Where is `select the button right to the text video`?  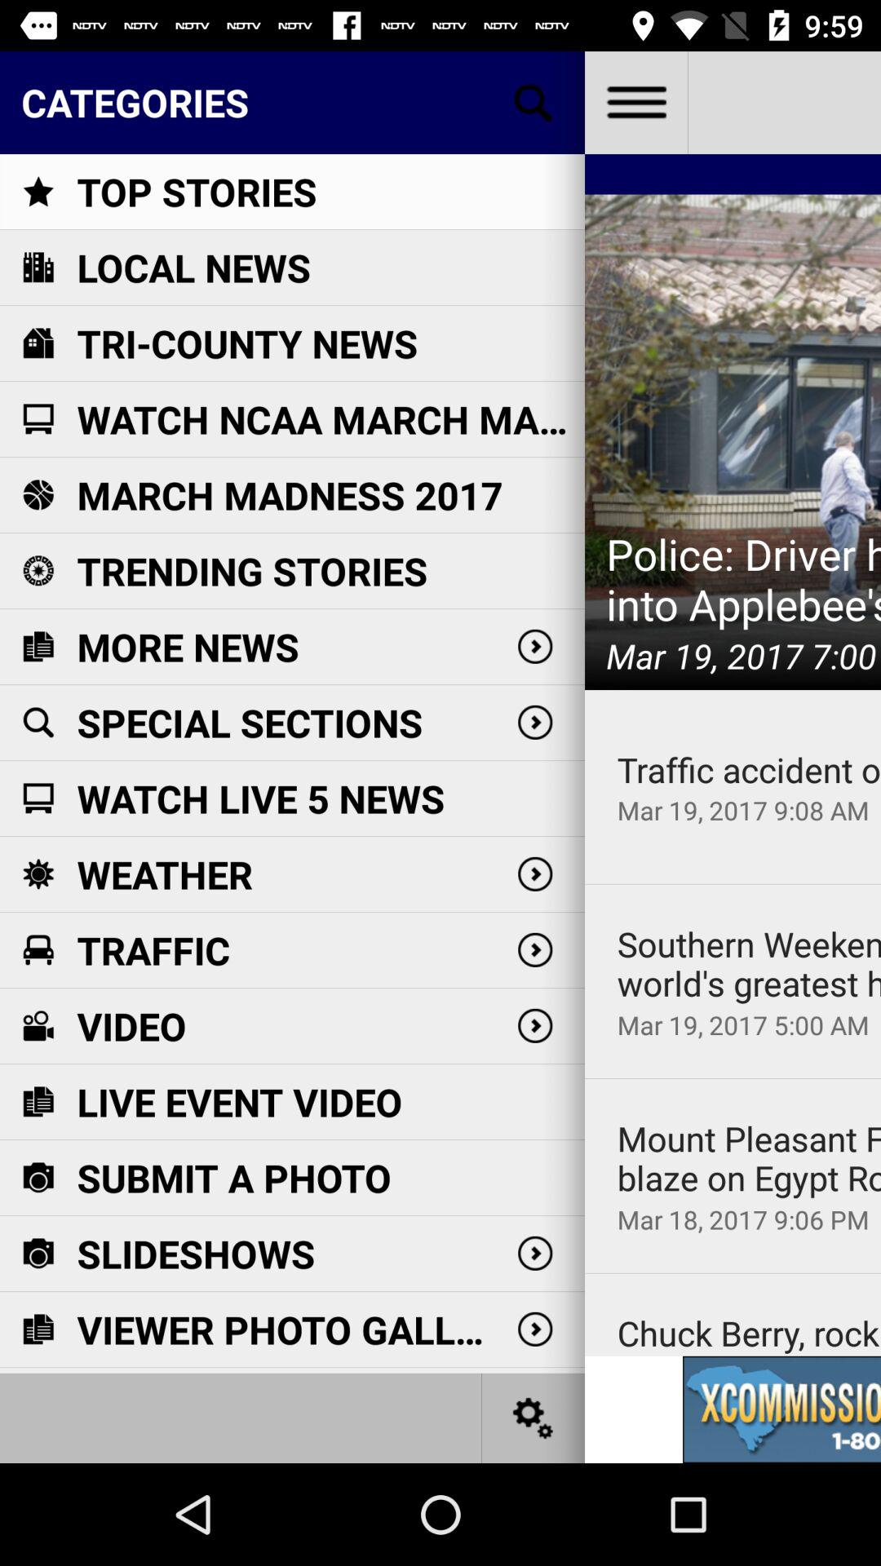 select the button right to the text video is located at coordinates (535, 1025).